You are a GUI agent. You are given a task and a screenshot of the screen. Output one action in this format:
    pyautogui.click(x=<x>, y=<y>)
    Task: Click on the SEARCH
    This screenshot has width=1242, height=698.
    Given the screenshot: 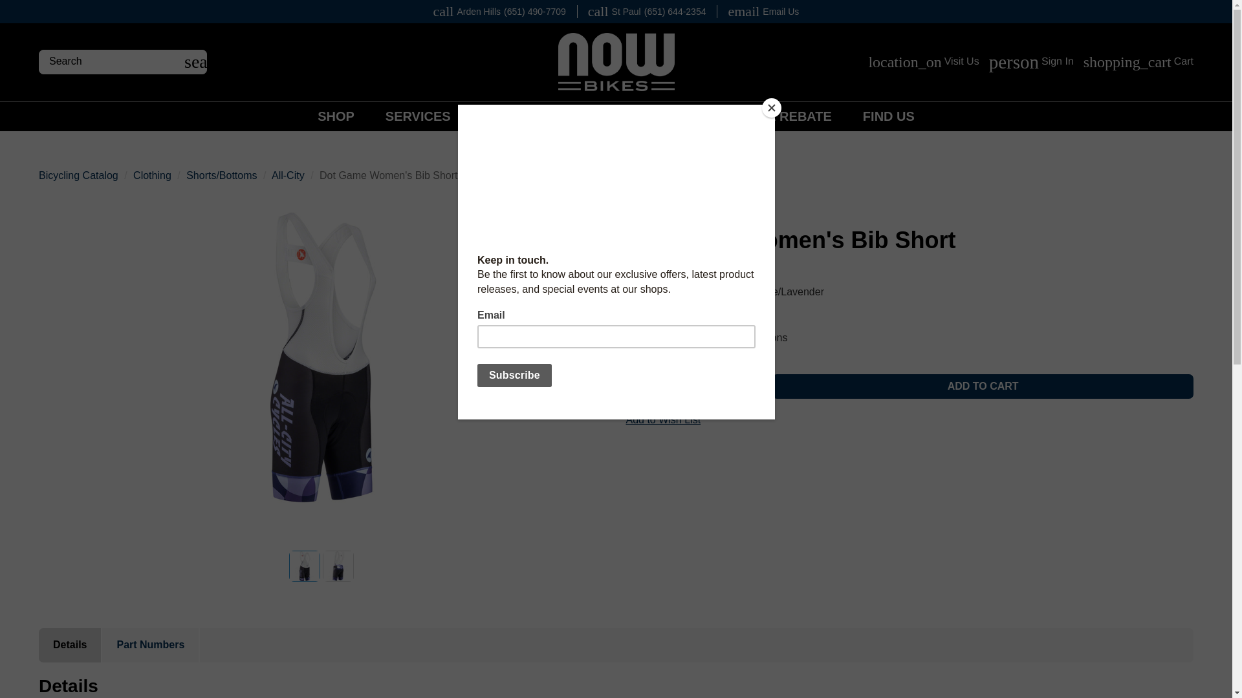 What is the action you would take?
    pyautogui.click(x=195, y=62)
    